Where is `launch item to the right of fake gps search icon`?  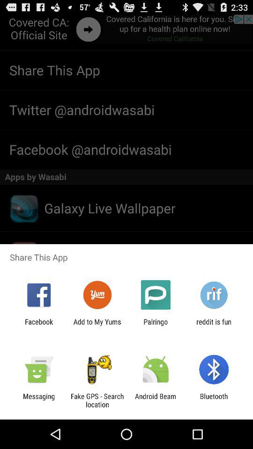
launch item to the right of fake gps search icon is located at coordinates (156, 400).